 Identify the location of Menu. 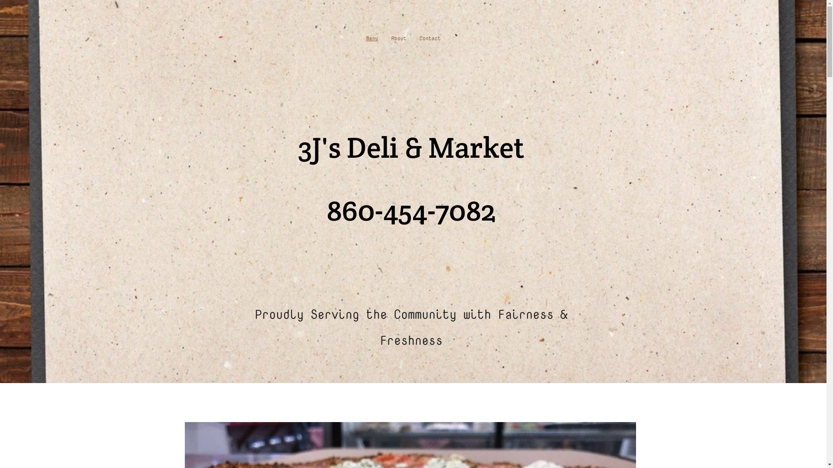
(372, 39).